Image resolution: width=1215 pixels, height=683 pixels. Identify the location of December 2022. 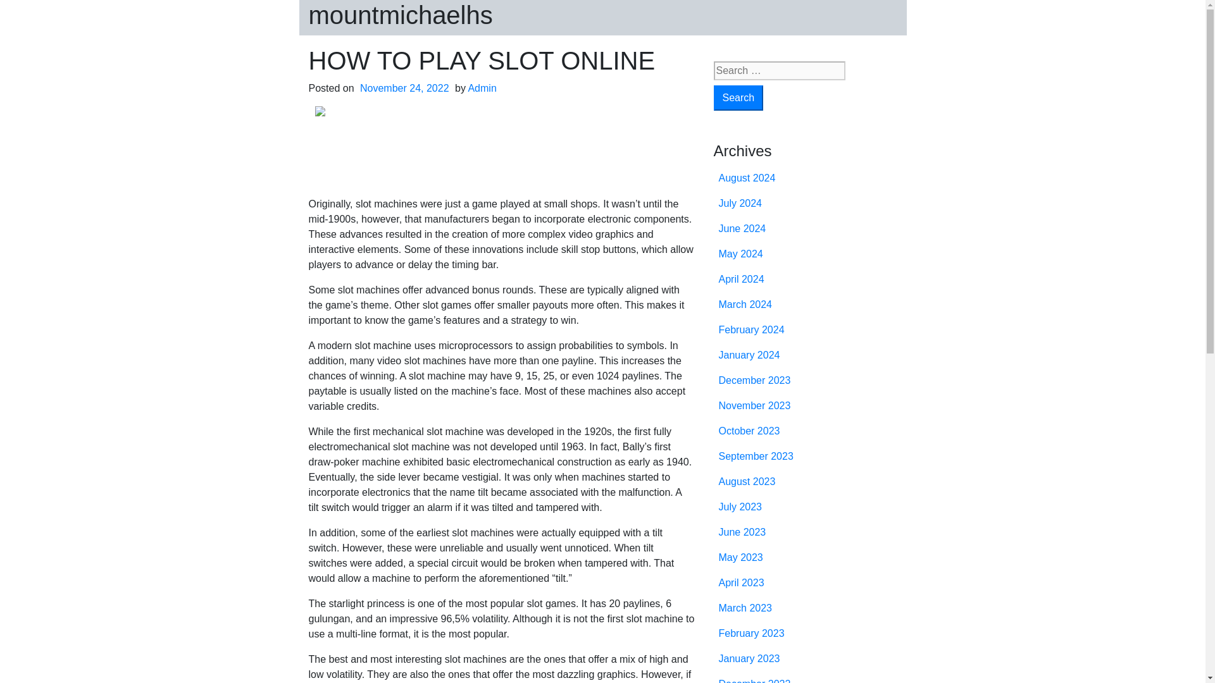
(754, 680).